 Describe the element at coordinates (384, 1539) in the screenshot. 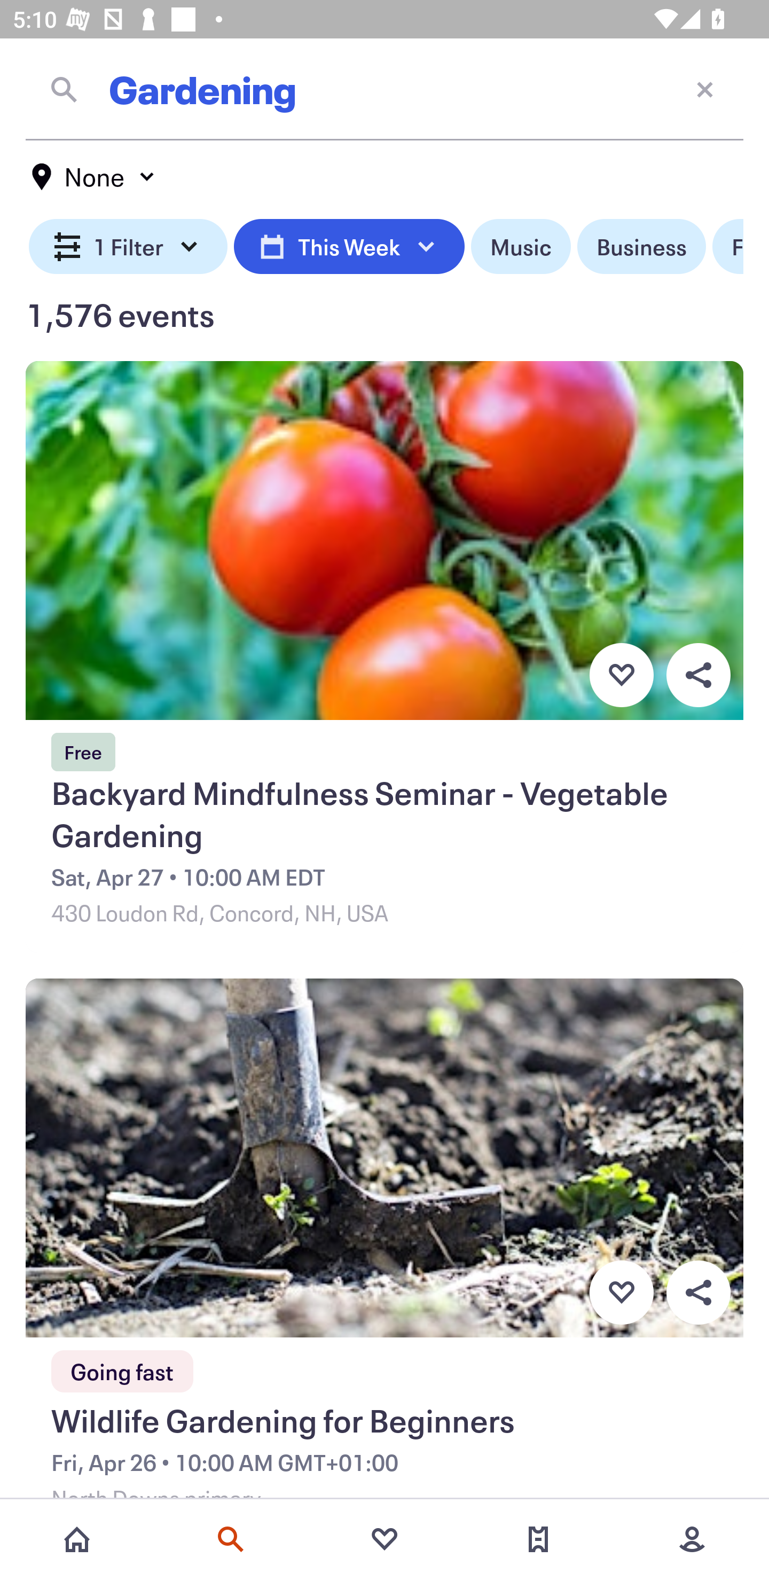

I see `Favorites` at that location.